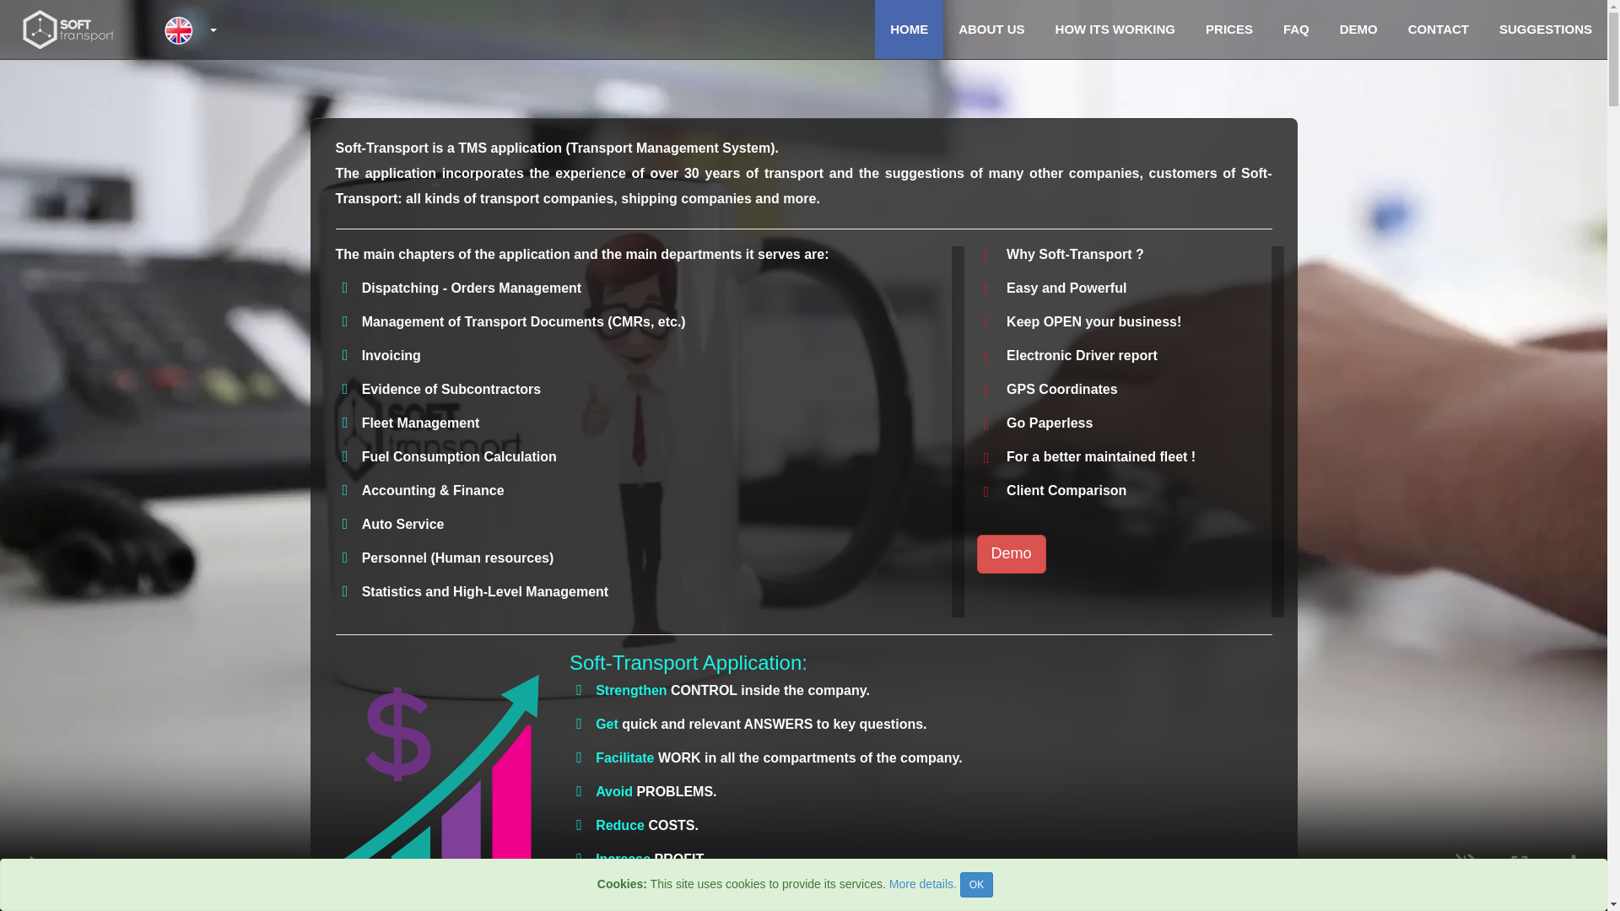  I want to click on Auto Service, so click(402, 524).